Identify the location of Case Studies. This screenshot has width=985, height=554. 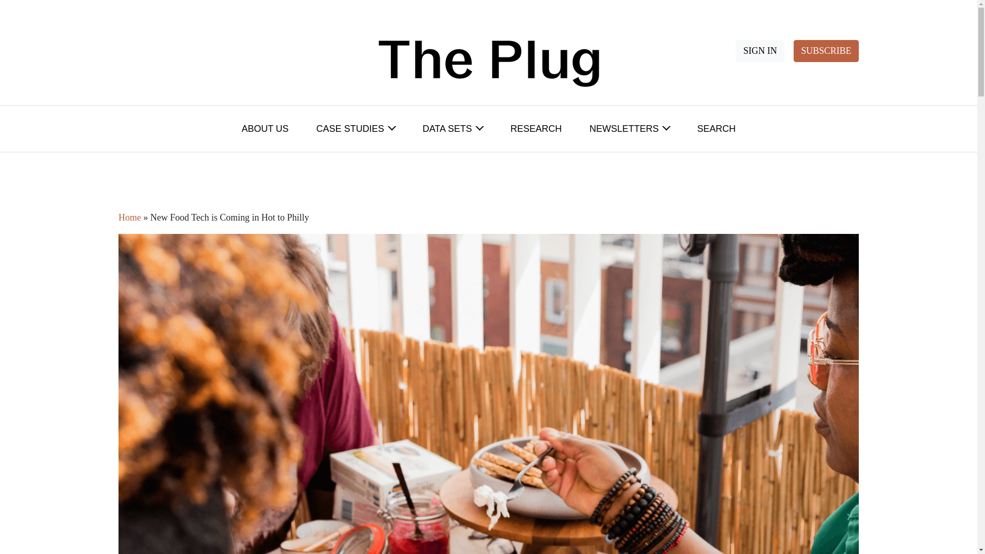
(356, 128).